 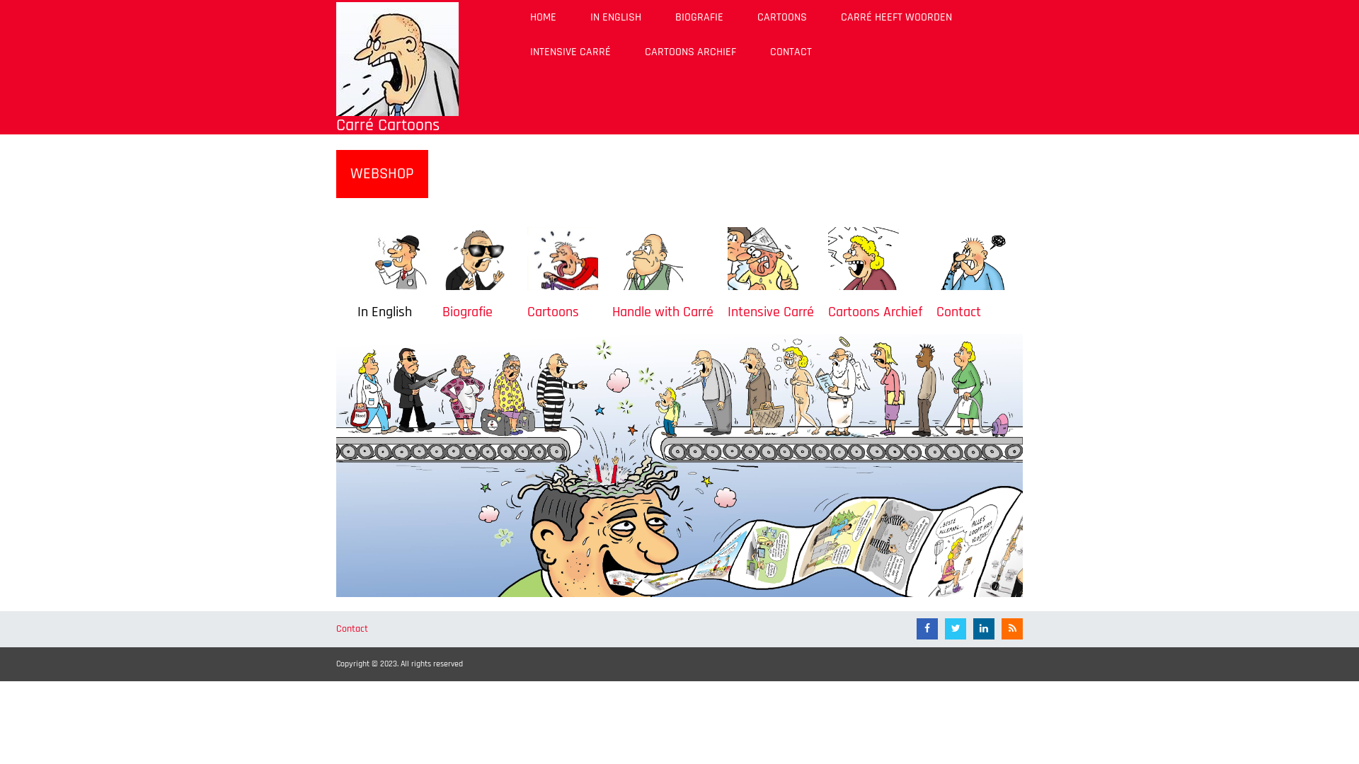 What do you see at coordinates (398, 59) in the screenshot?
I see `Home` at bounding box center [398, 59].